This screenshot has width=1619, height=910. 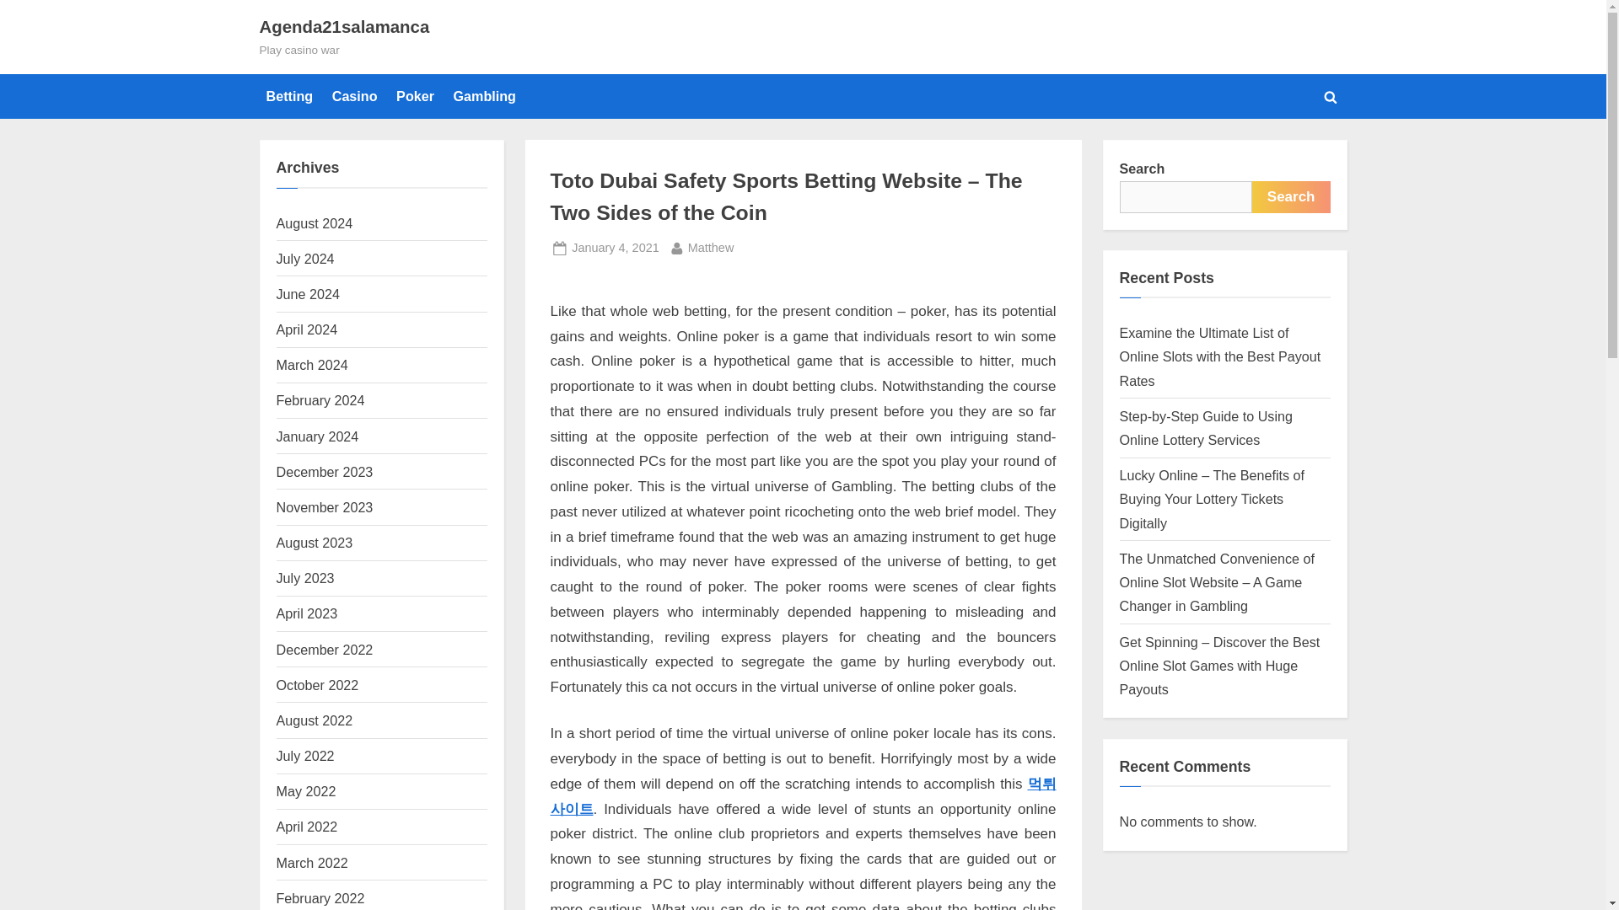 I want to click on August 2023, so click(x=305, y=755).